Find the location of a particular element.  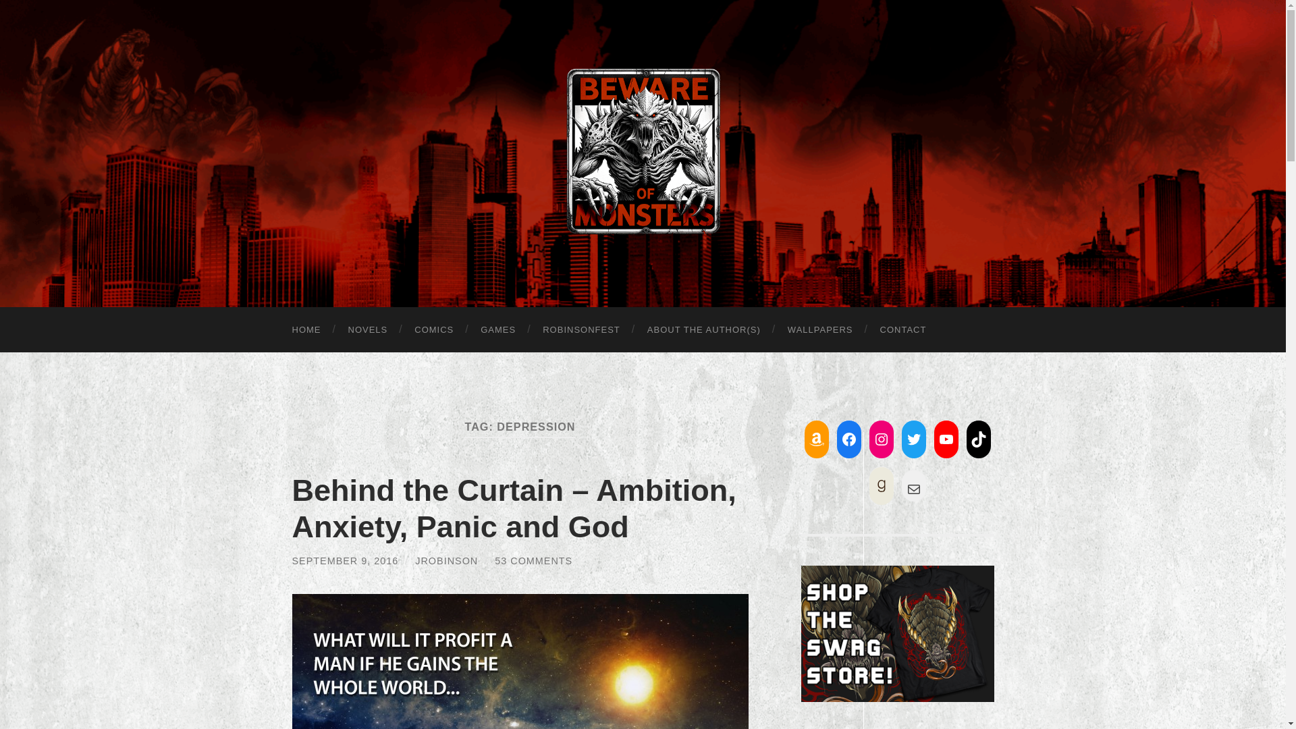

JROBINSON is located at coordinates (446, 560).